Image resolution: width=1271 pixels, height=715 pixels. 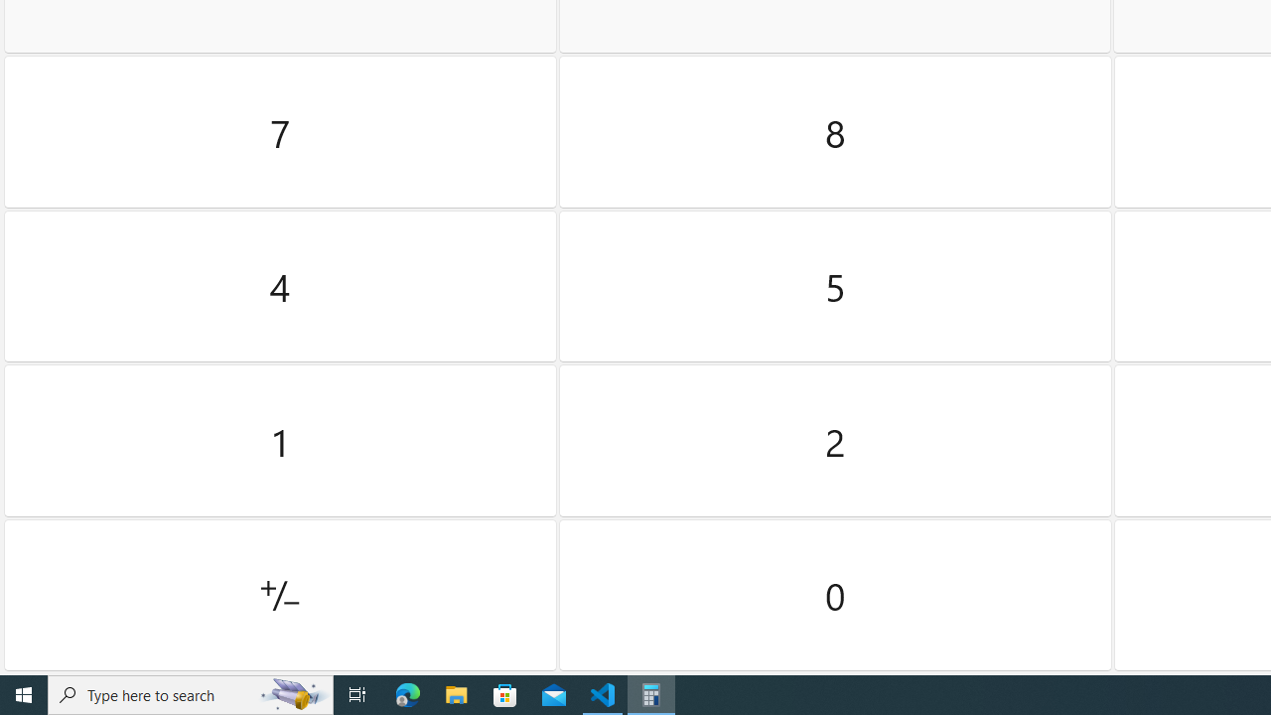 I want to click on Visual Studio Code - 1 running window, so click(x=603, y=695).